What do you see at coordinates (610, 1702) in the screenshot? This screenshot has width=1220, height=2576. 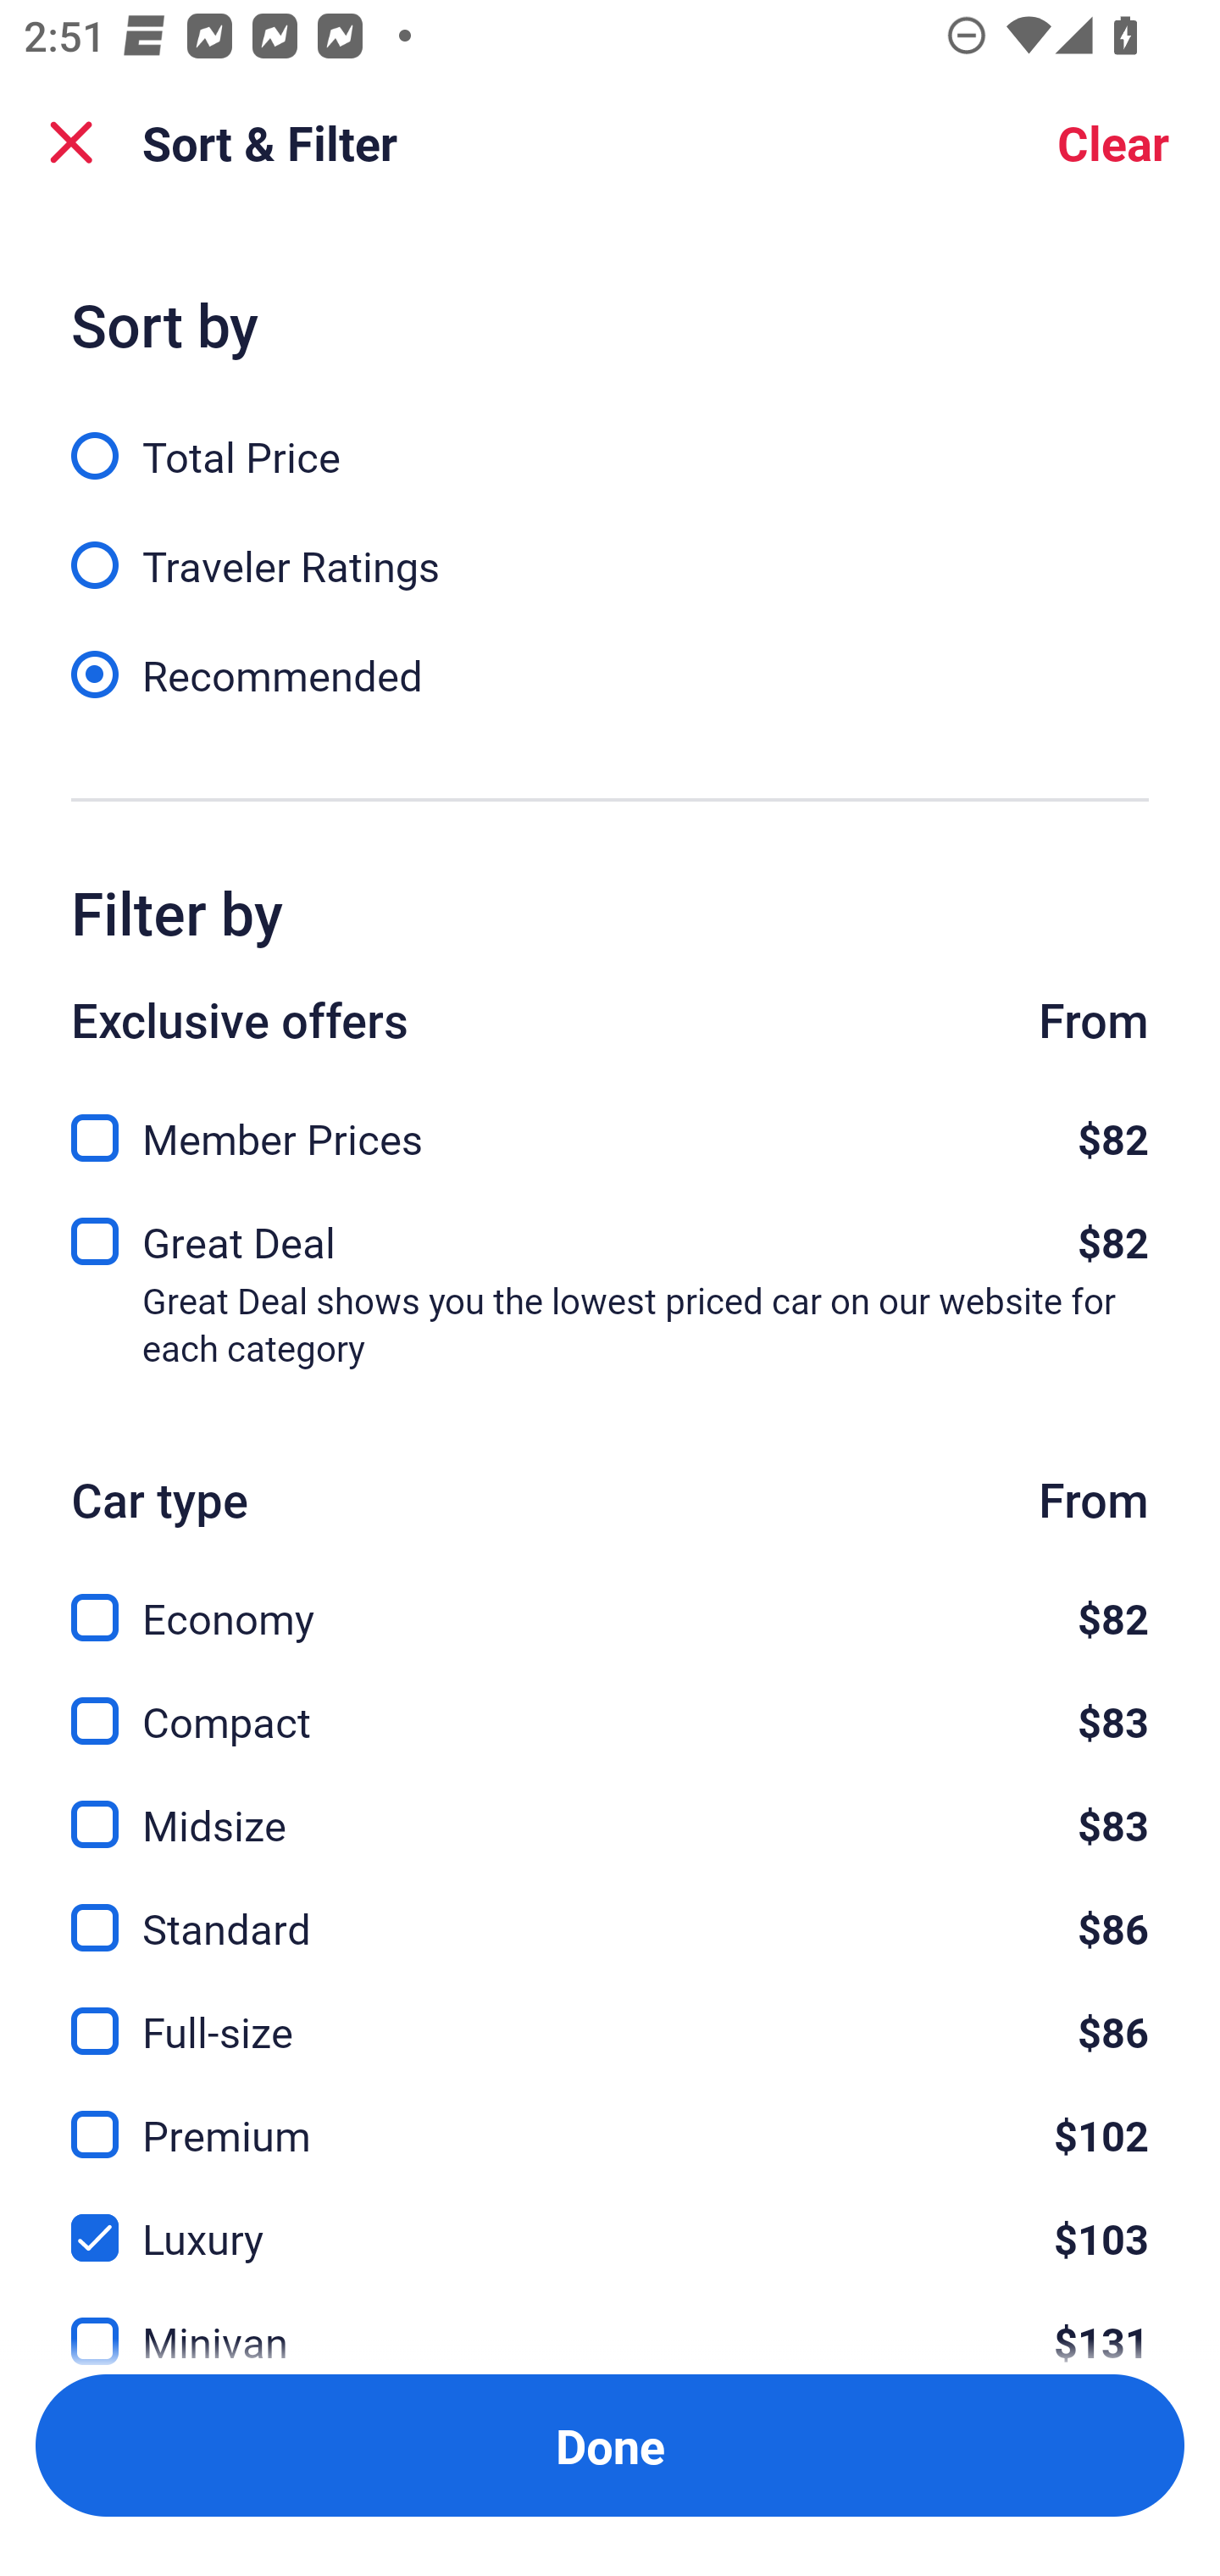 I see `Compact, $83 Compact $83` at bounding box center [610, 1702].